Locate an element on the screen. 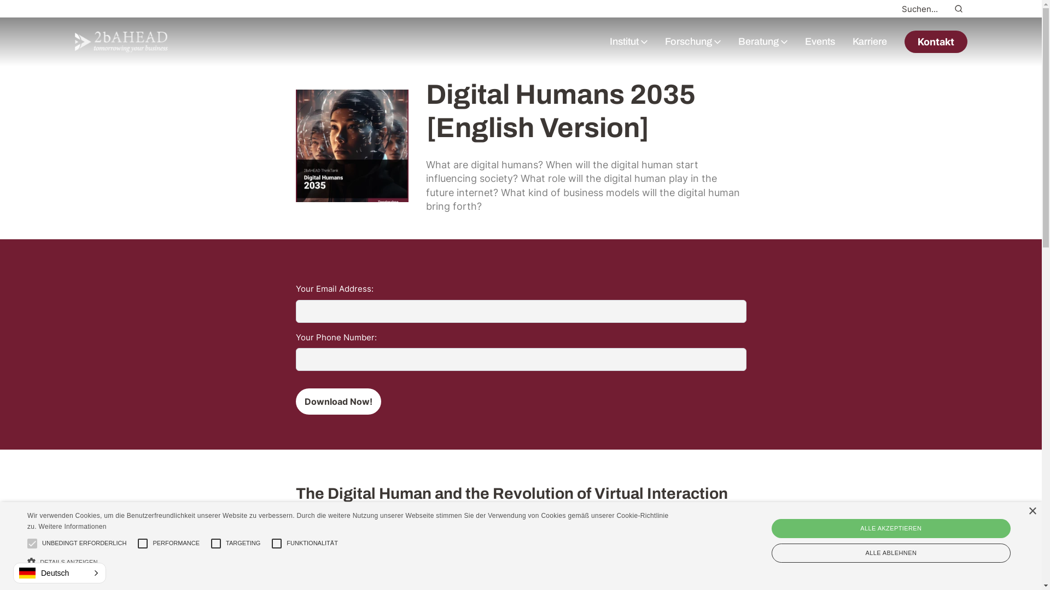 The height and width of the screenshot is (590, 1050). Weitere Informationen is located at coordinates (73, 527).